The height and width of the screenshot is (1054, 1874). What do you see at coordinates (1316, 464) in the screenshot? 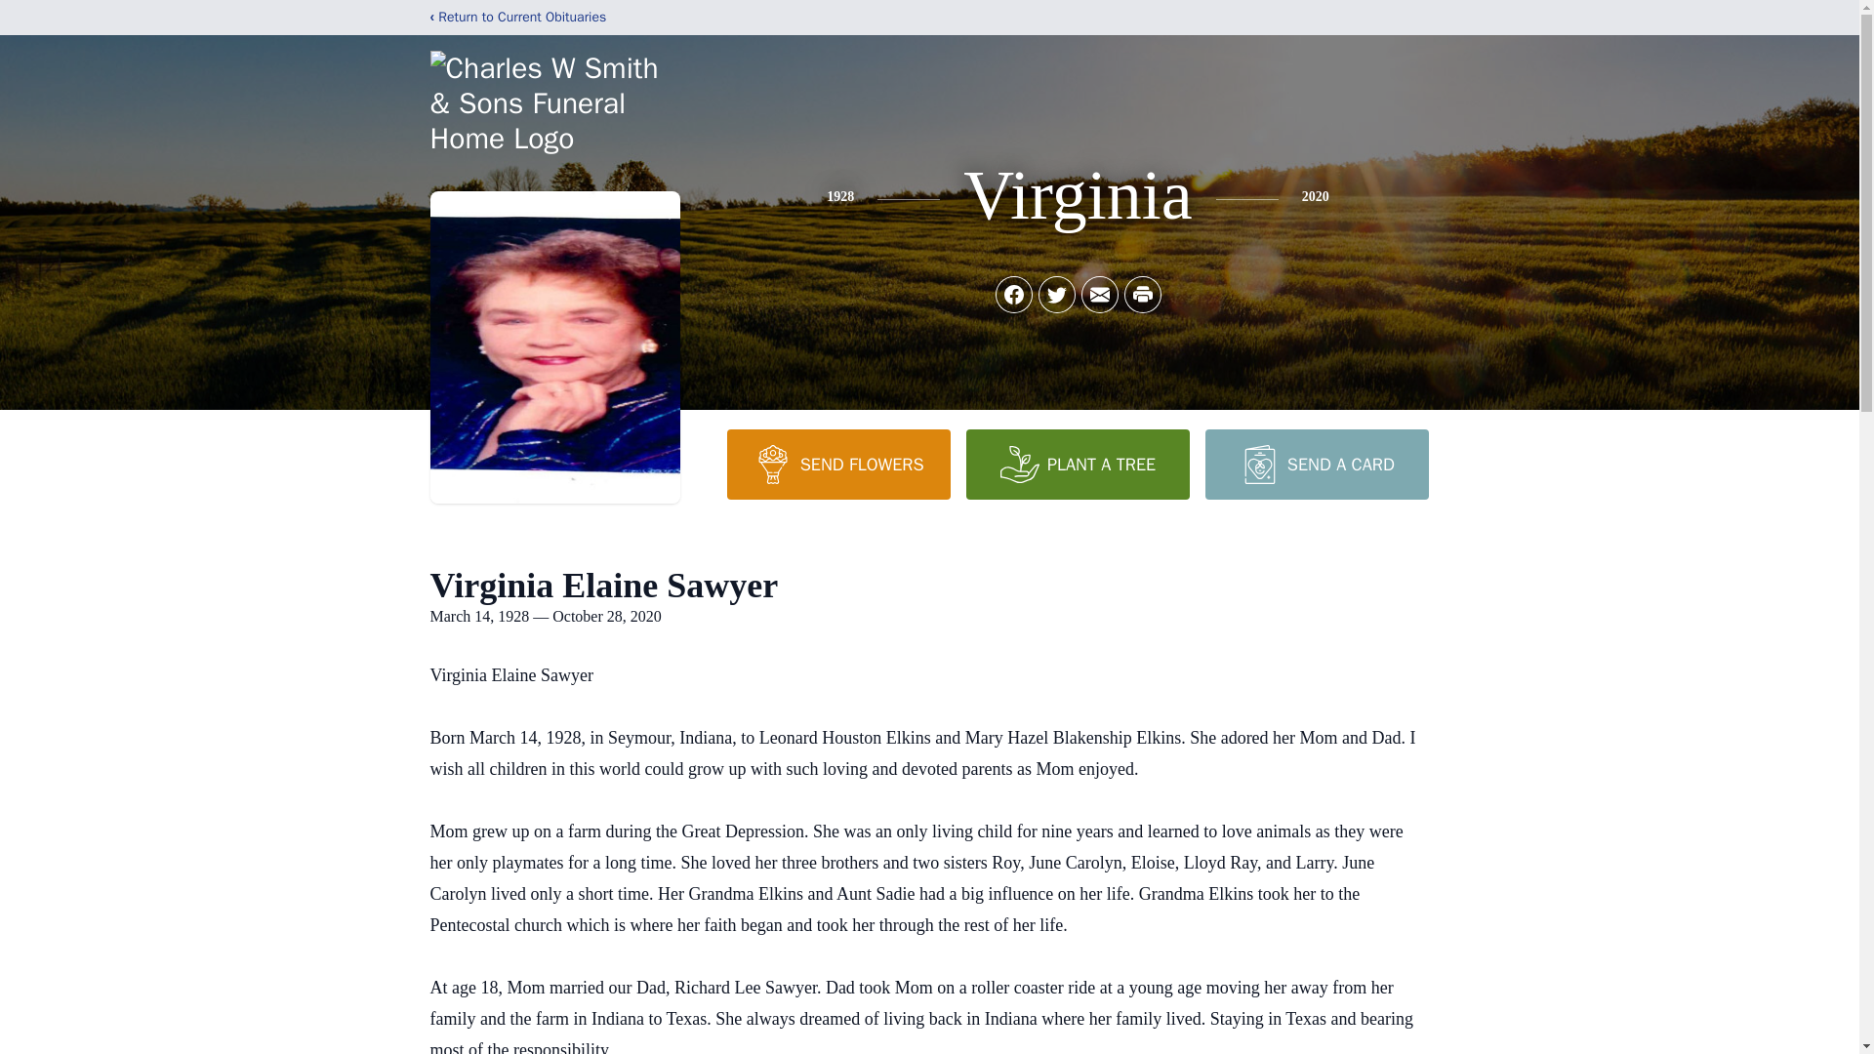
I see `SEND A CARD` at bounding box center [1316, 464].